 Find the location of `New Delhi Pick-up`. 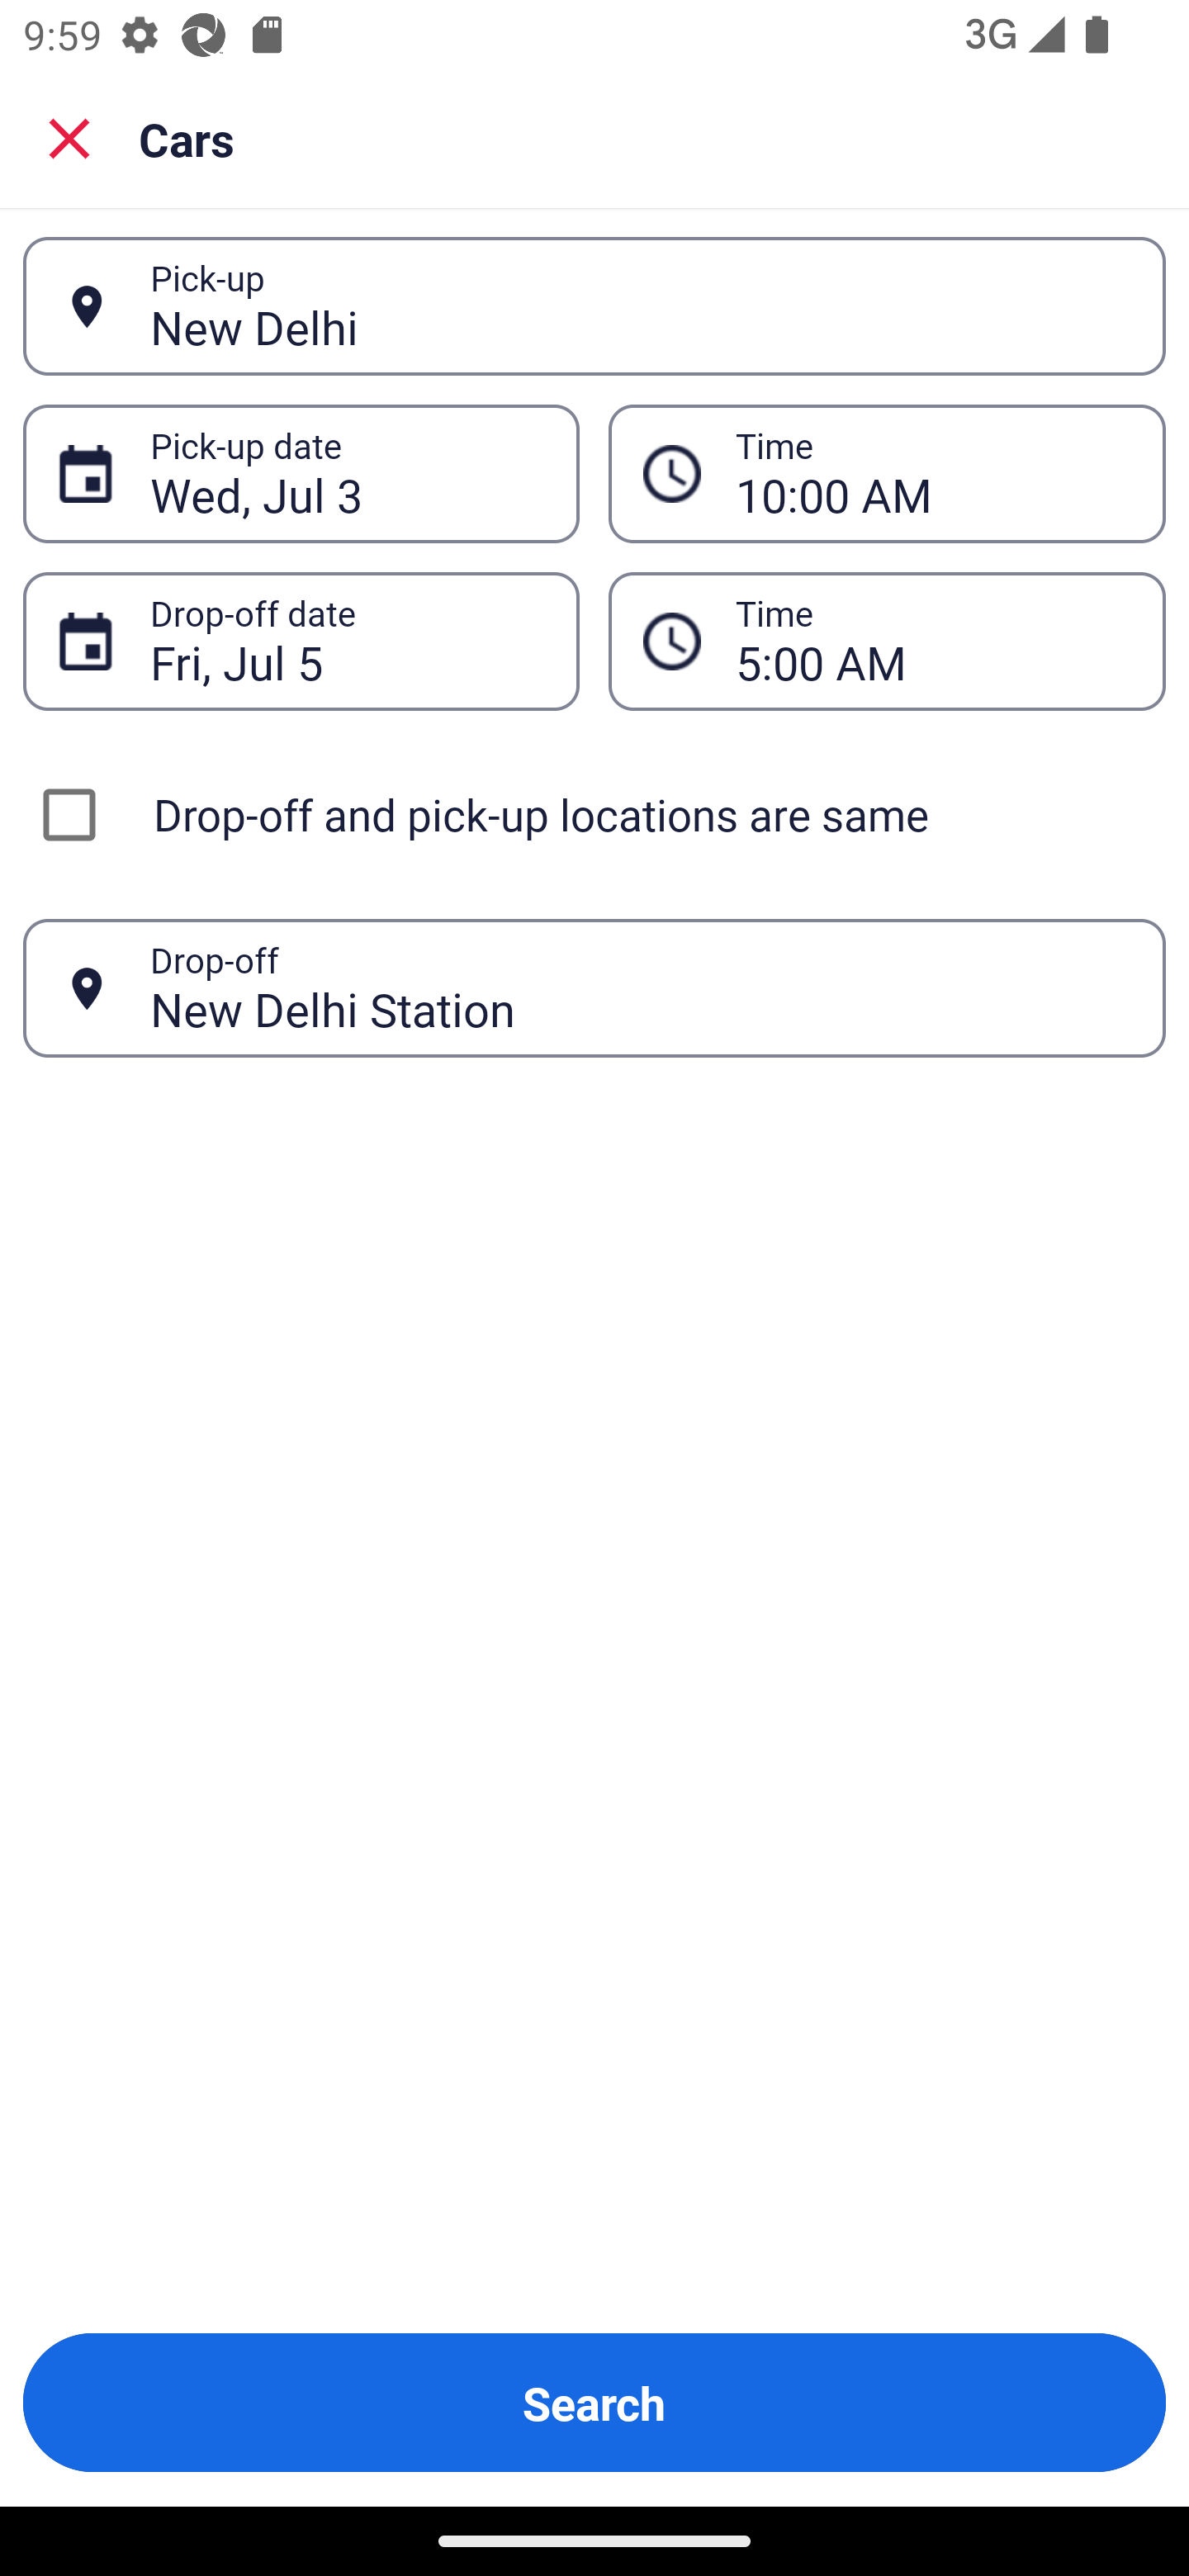

New Delhi Pick-up is located at coordinates (594, 306).